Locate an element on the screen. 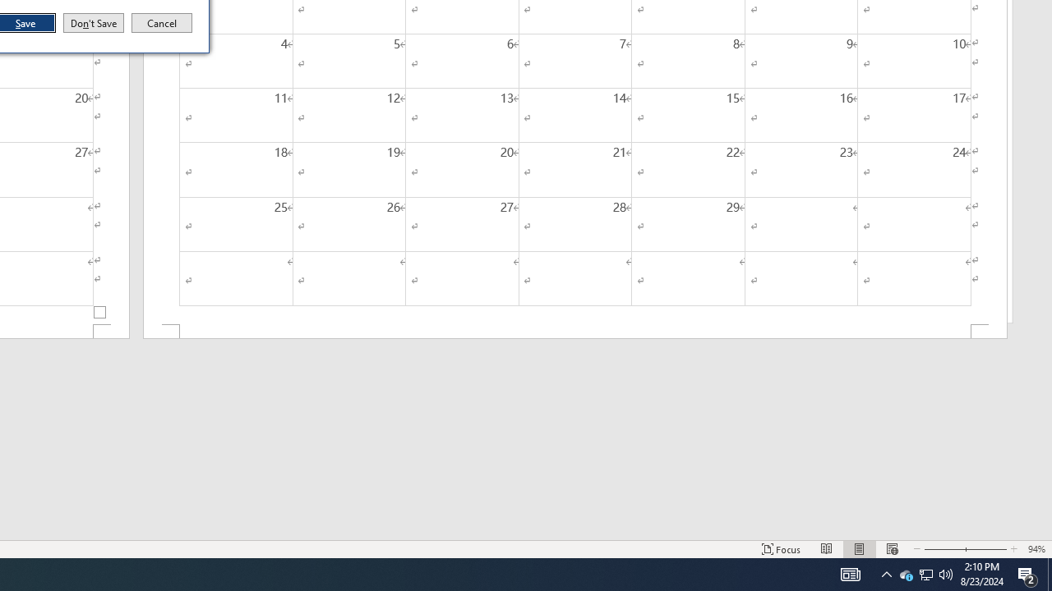 This screenshot has width=1052, height=591. Print Layout is located at coordinates (860, 548).